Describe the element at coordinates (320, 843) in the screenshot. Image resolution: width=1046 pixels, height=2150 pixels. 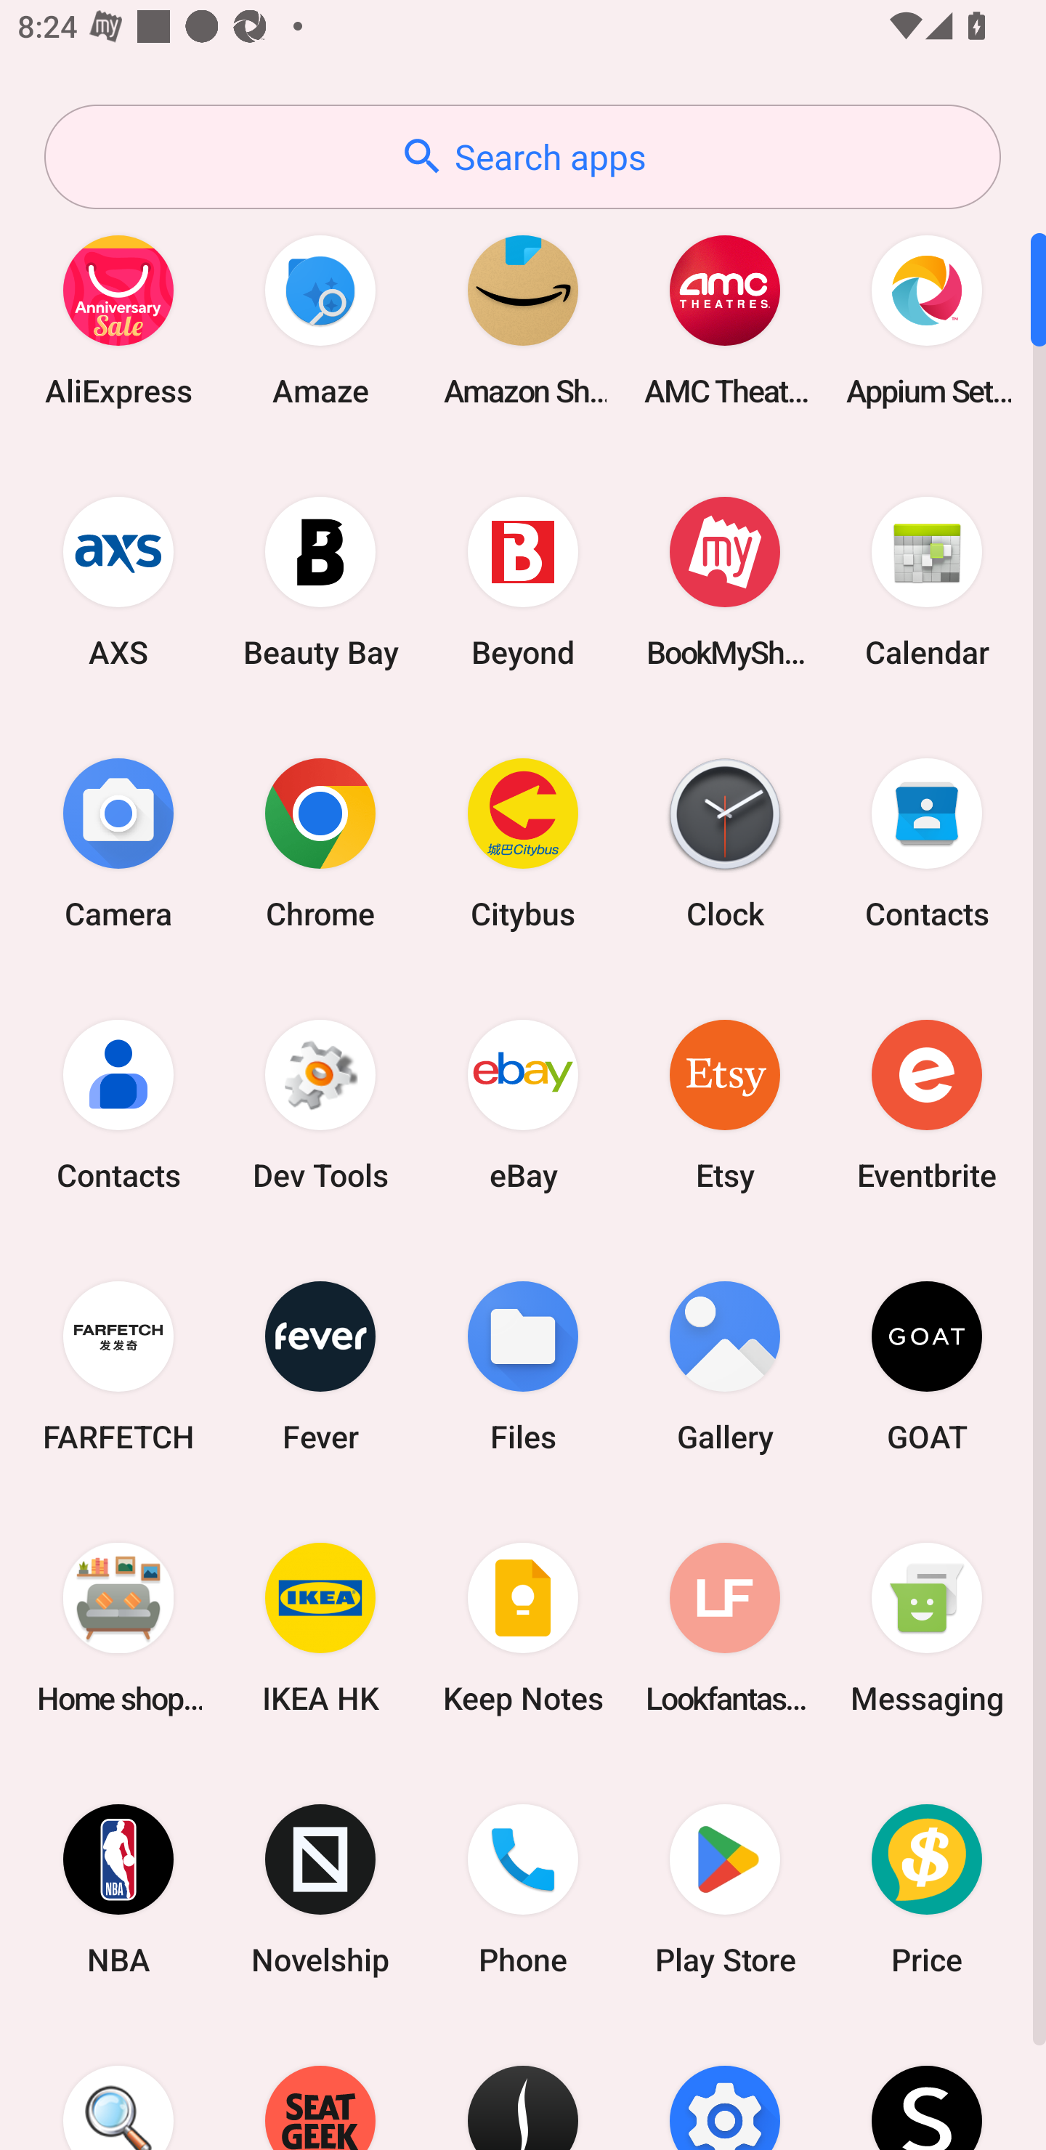
I see `Chrome` at that location.